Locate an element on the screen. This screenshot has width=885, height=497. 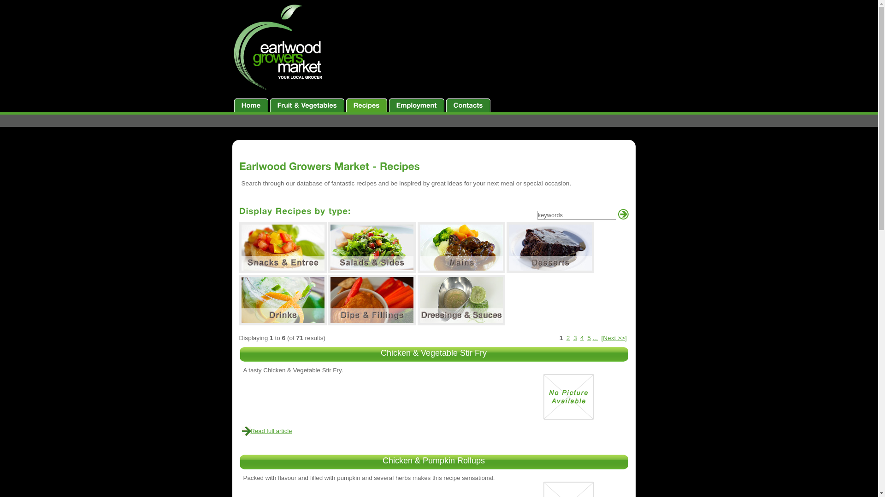
 Search  is located at coordinates (623, 214).